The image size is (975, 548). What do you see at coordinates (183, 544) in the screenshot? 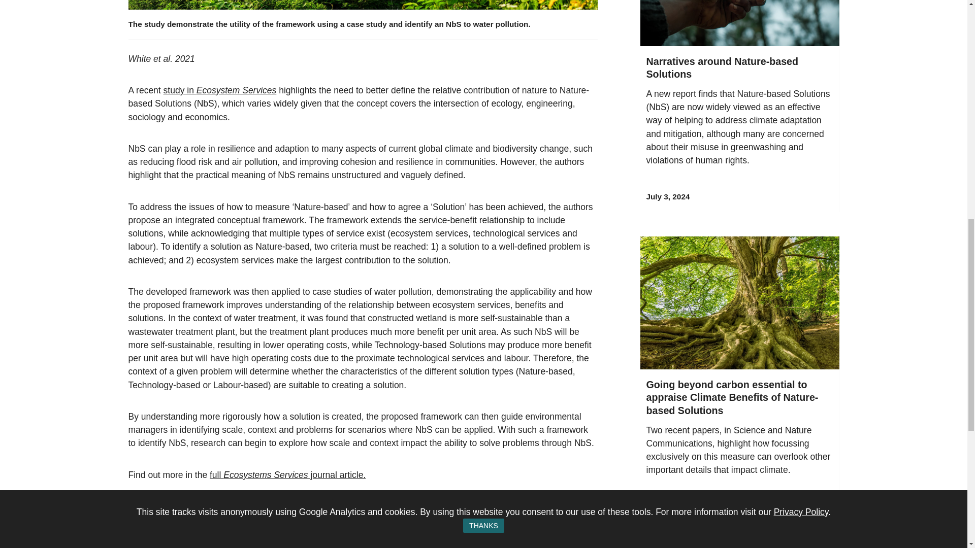
I see `Post to X` at bounding box center [183, 544].